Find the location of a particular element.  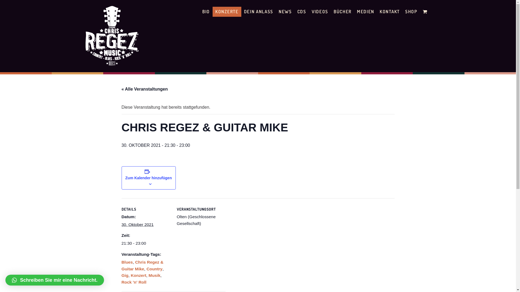

Schreiben Sie mir eine Nachricht. is located at coordinates (55, 280).